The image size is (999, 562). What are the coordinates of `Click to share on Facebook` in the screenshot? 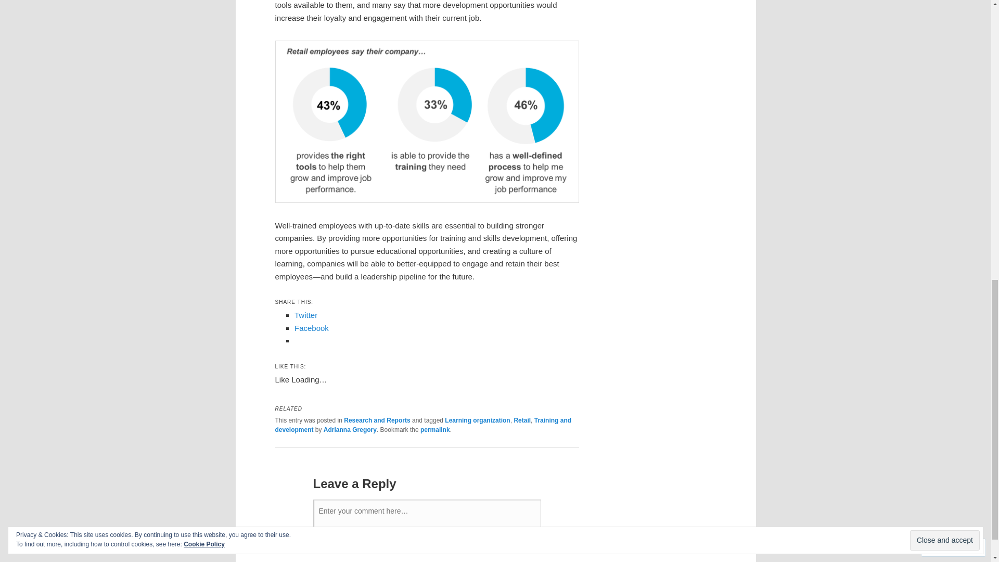 It's located at (311, 328).